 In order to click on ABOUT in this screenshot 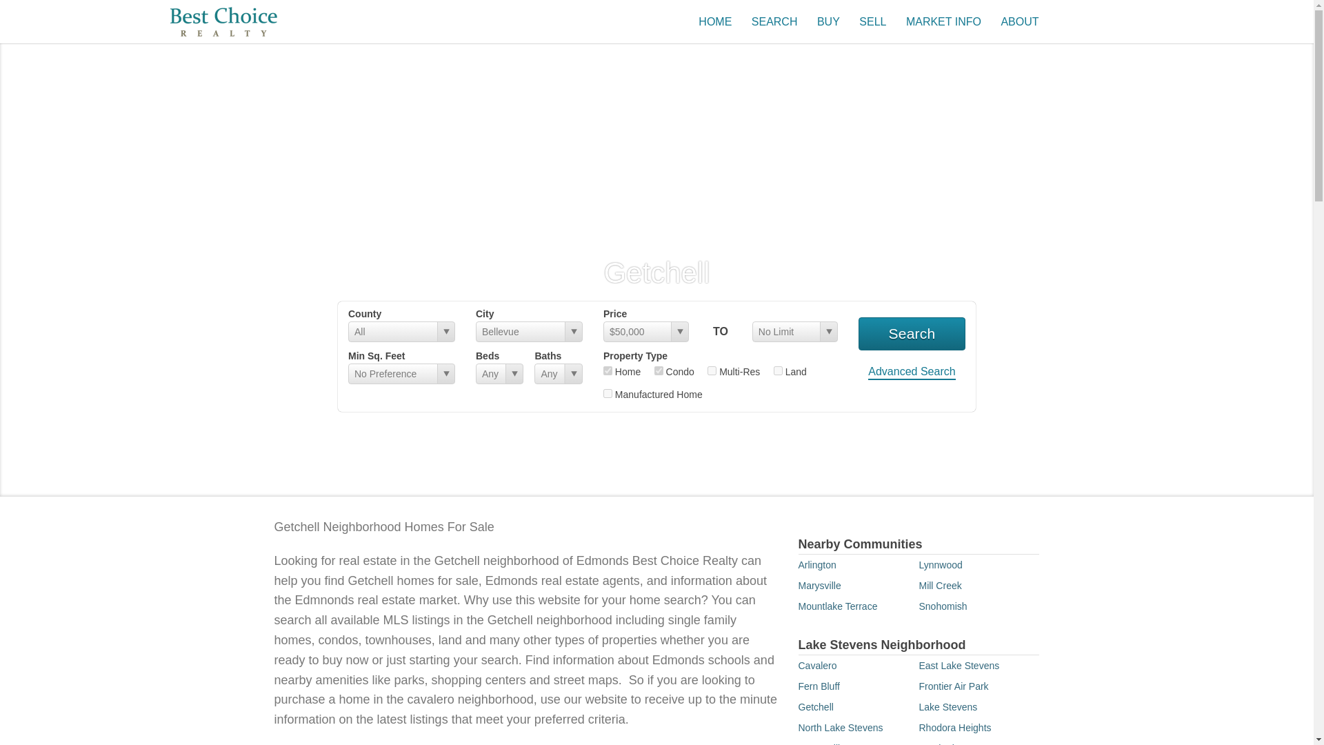, I will do `click(1019, 21)`.